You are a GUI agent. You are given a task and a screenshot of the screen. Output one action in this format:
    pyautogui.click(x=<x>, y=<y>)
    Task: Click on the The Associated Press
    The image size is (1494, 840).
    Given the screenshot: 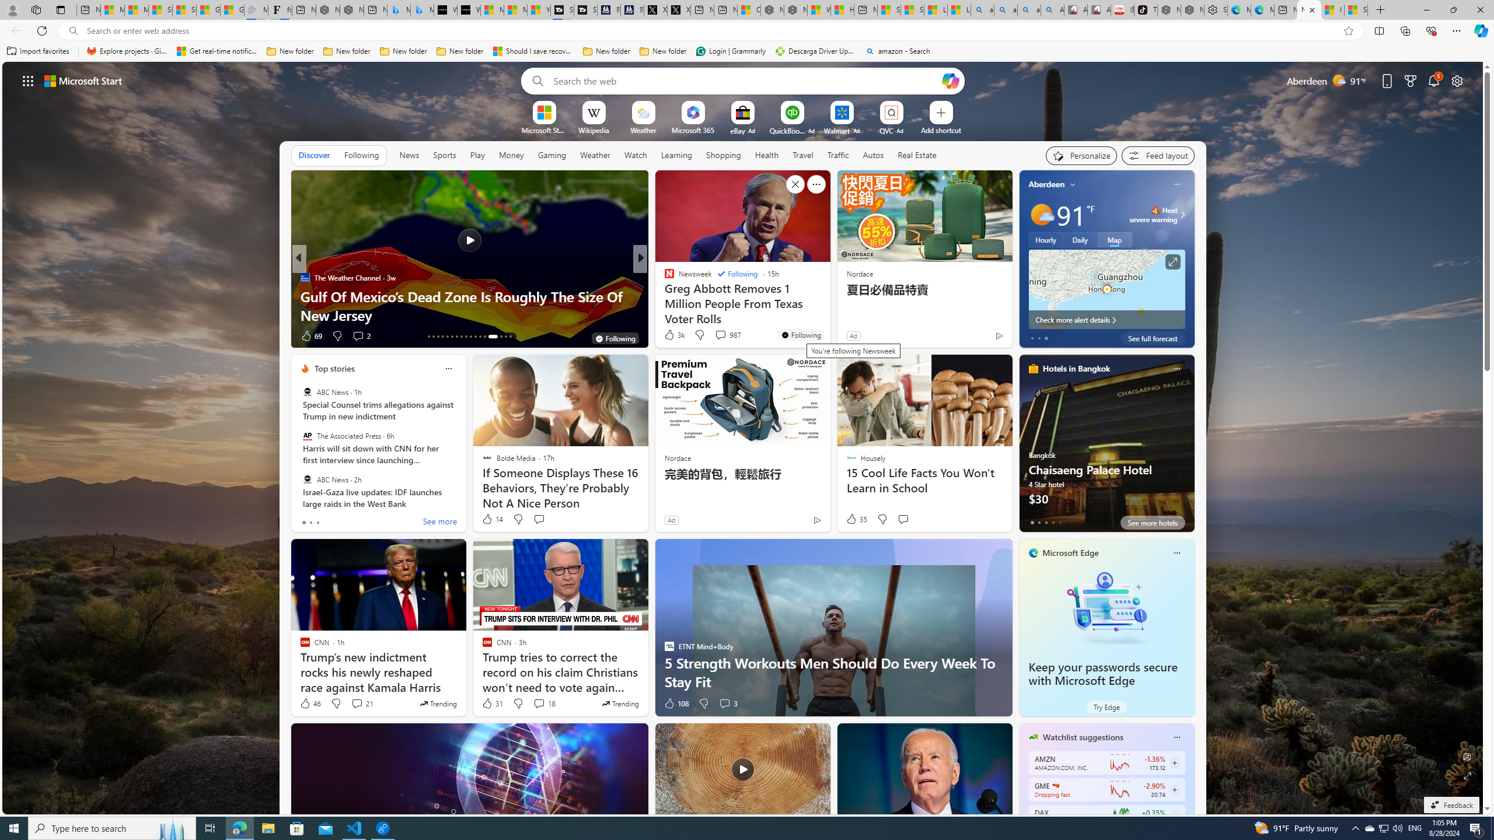 What is the action you would take?
    pyautogui.click(x=307, y=436)
    